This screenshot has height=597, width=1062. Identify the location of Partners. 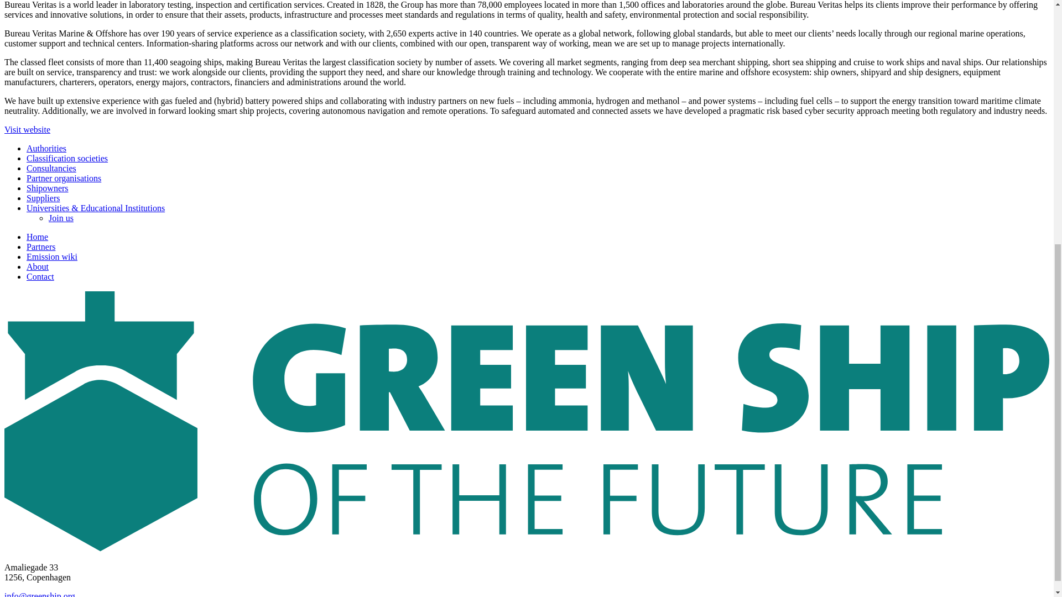
(41, 247).